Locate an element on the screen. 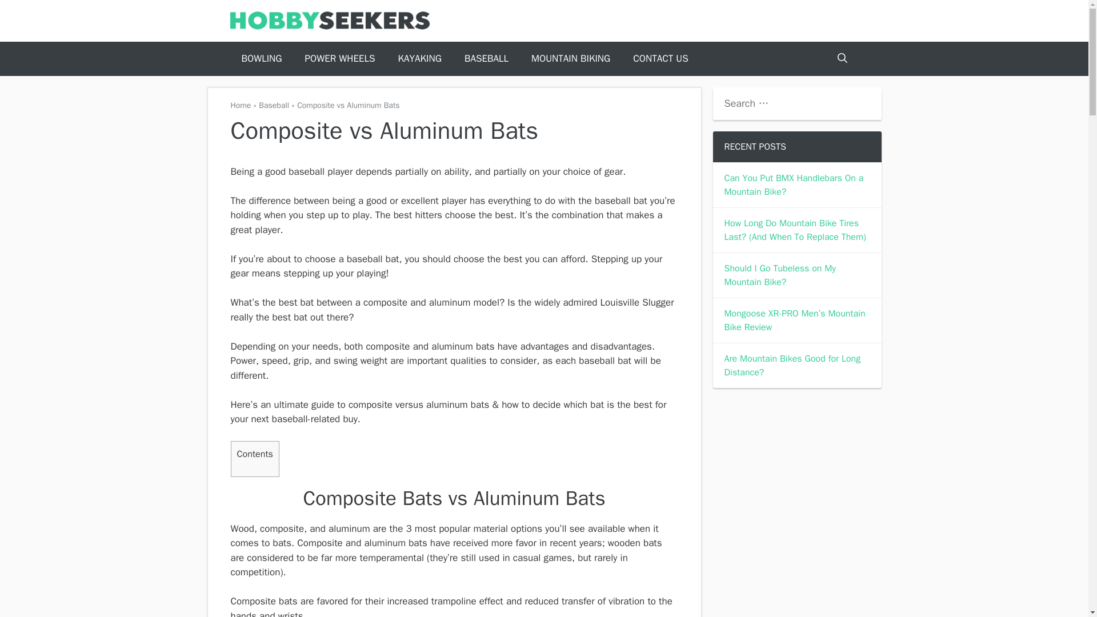 This screenshot has width=1097, height=617. CONTACT US is located at coordinates (660, 58).